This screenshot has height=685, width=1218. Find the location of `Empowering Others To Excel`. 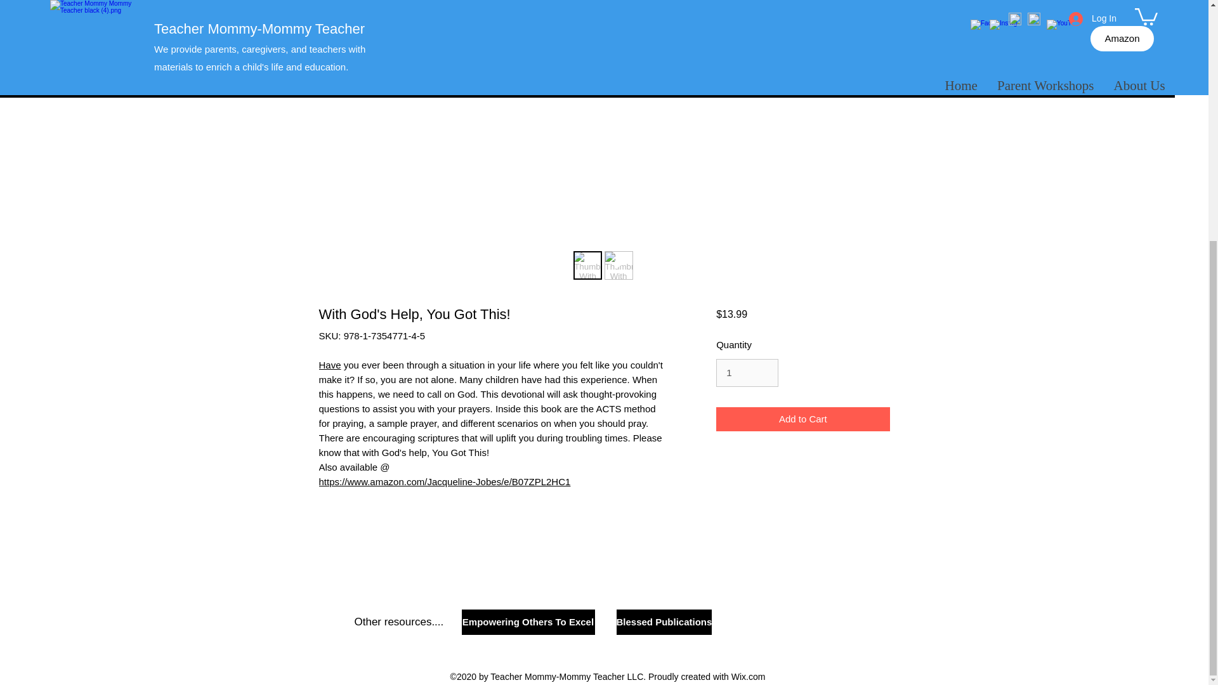

Empowering Others To Excel is located at coordinates (528, 622).